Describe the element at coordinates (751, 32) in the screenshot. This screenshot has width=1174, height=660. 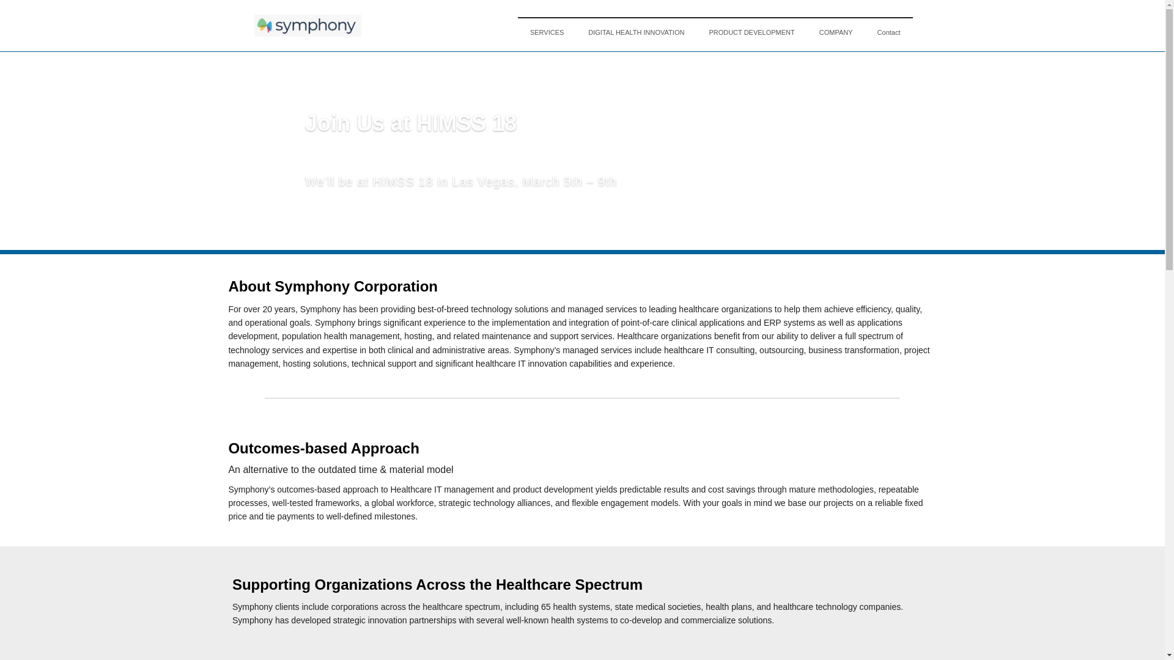
I see `PRODUCT DEVELOPMENT` at that location.